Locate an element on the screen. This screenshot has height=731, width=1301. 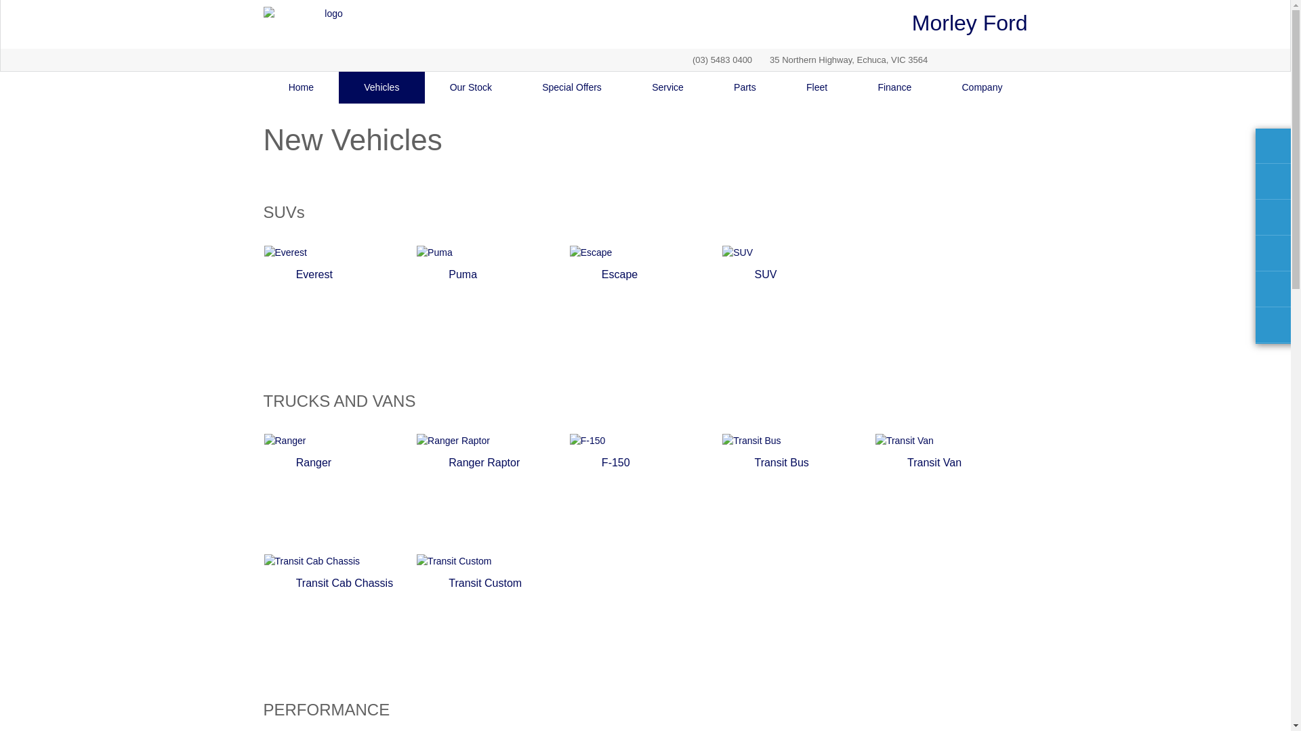
Finance is located at coordinates (894, 88).